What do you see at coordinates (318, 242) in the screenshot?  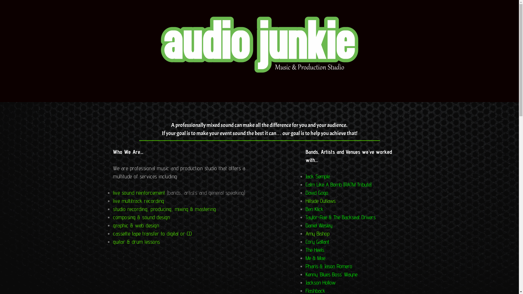 I see `Cory Gallant` at bounding box center [318, 242].